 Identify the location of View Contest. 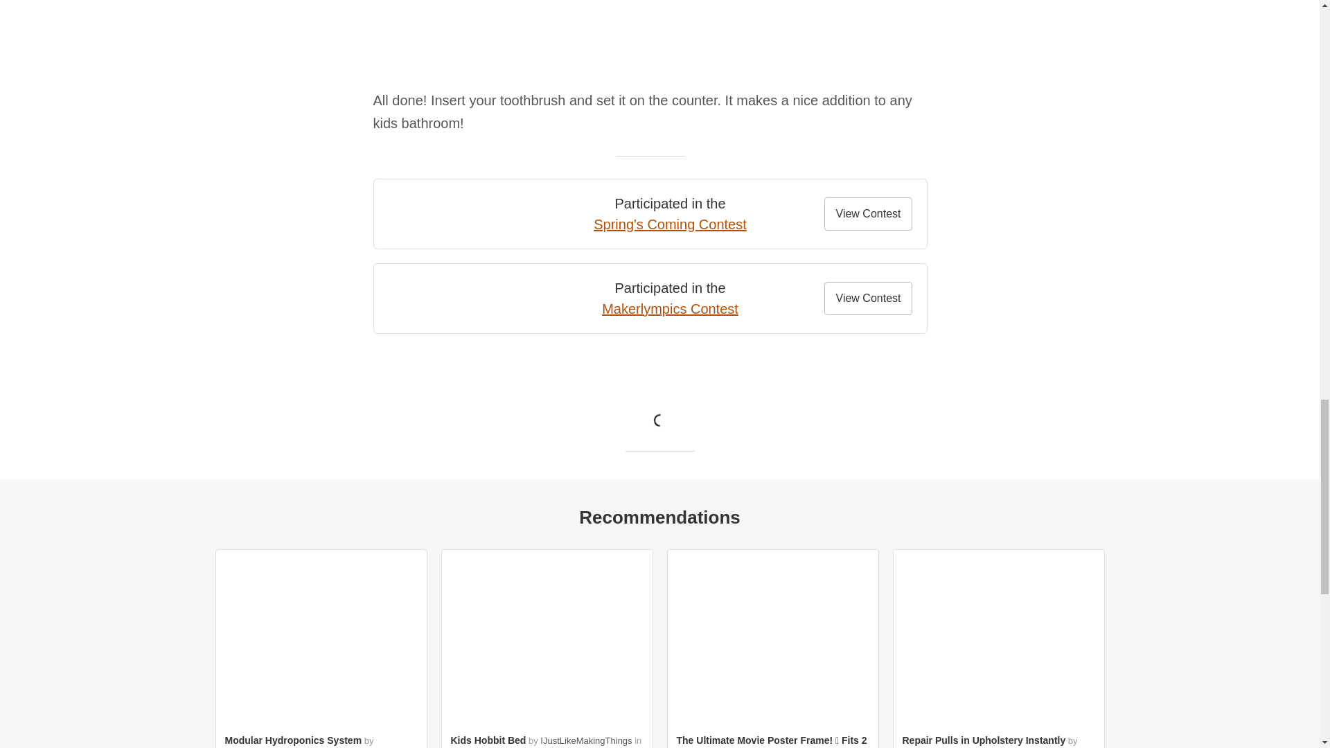
(869, 298).